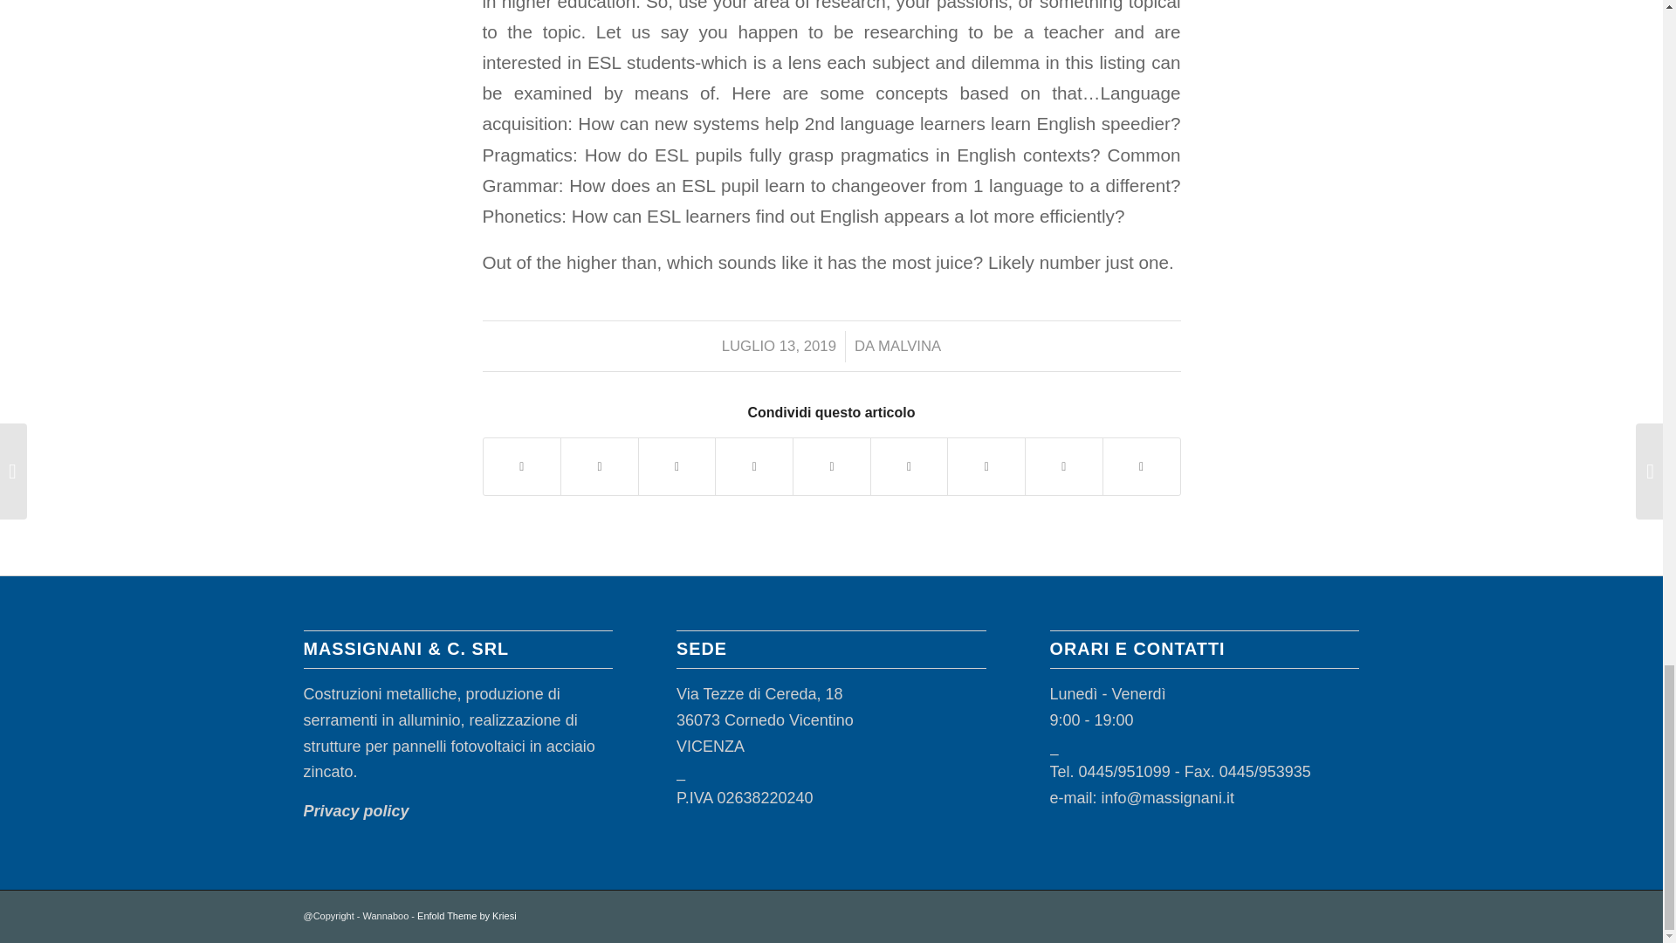 This screenshot has height=943, width=1676. Describe the element at coordinates (356, 810) in the screenshot. I see `Privacy policy` at that location.